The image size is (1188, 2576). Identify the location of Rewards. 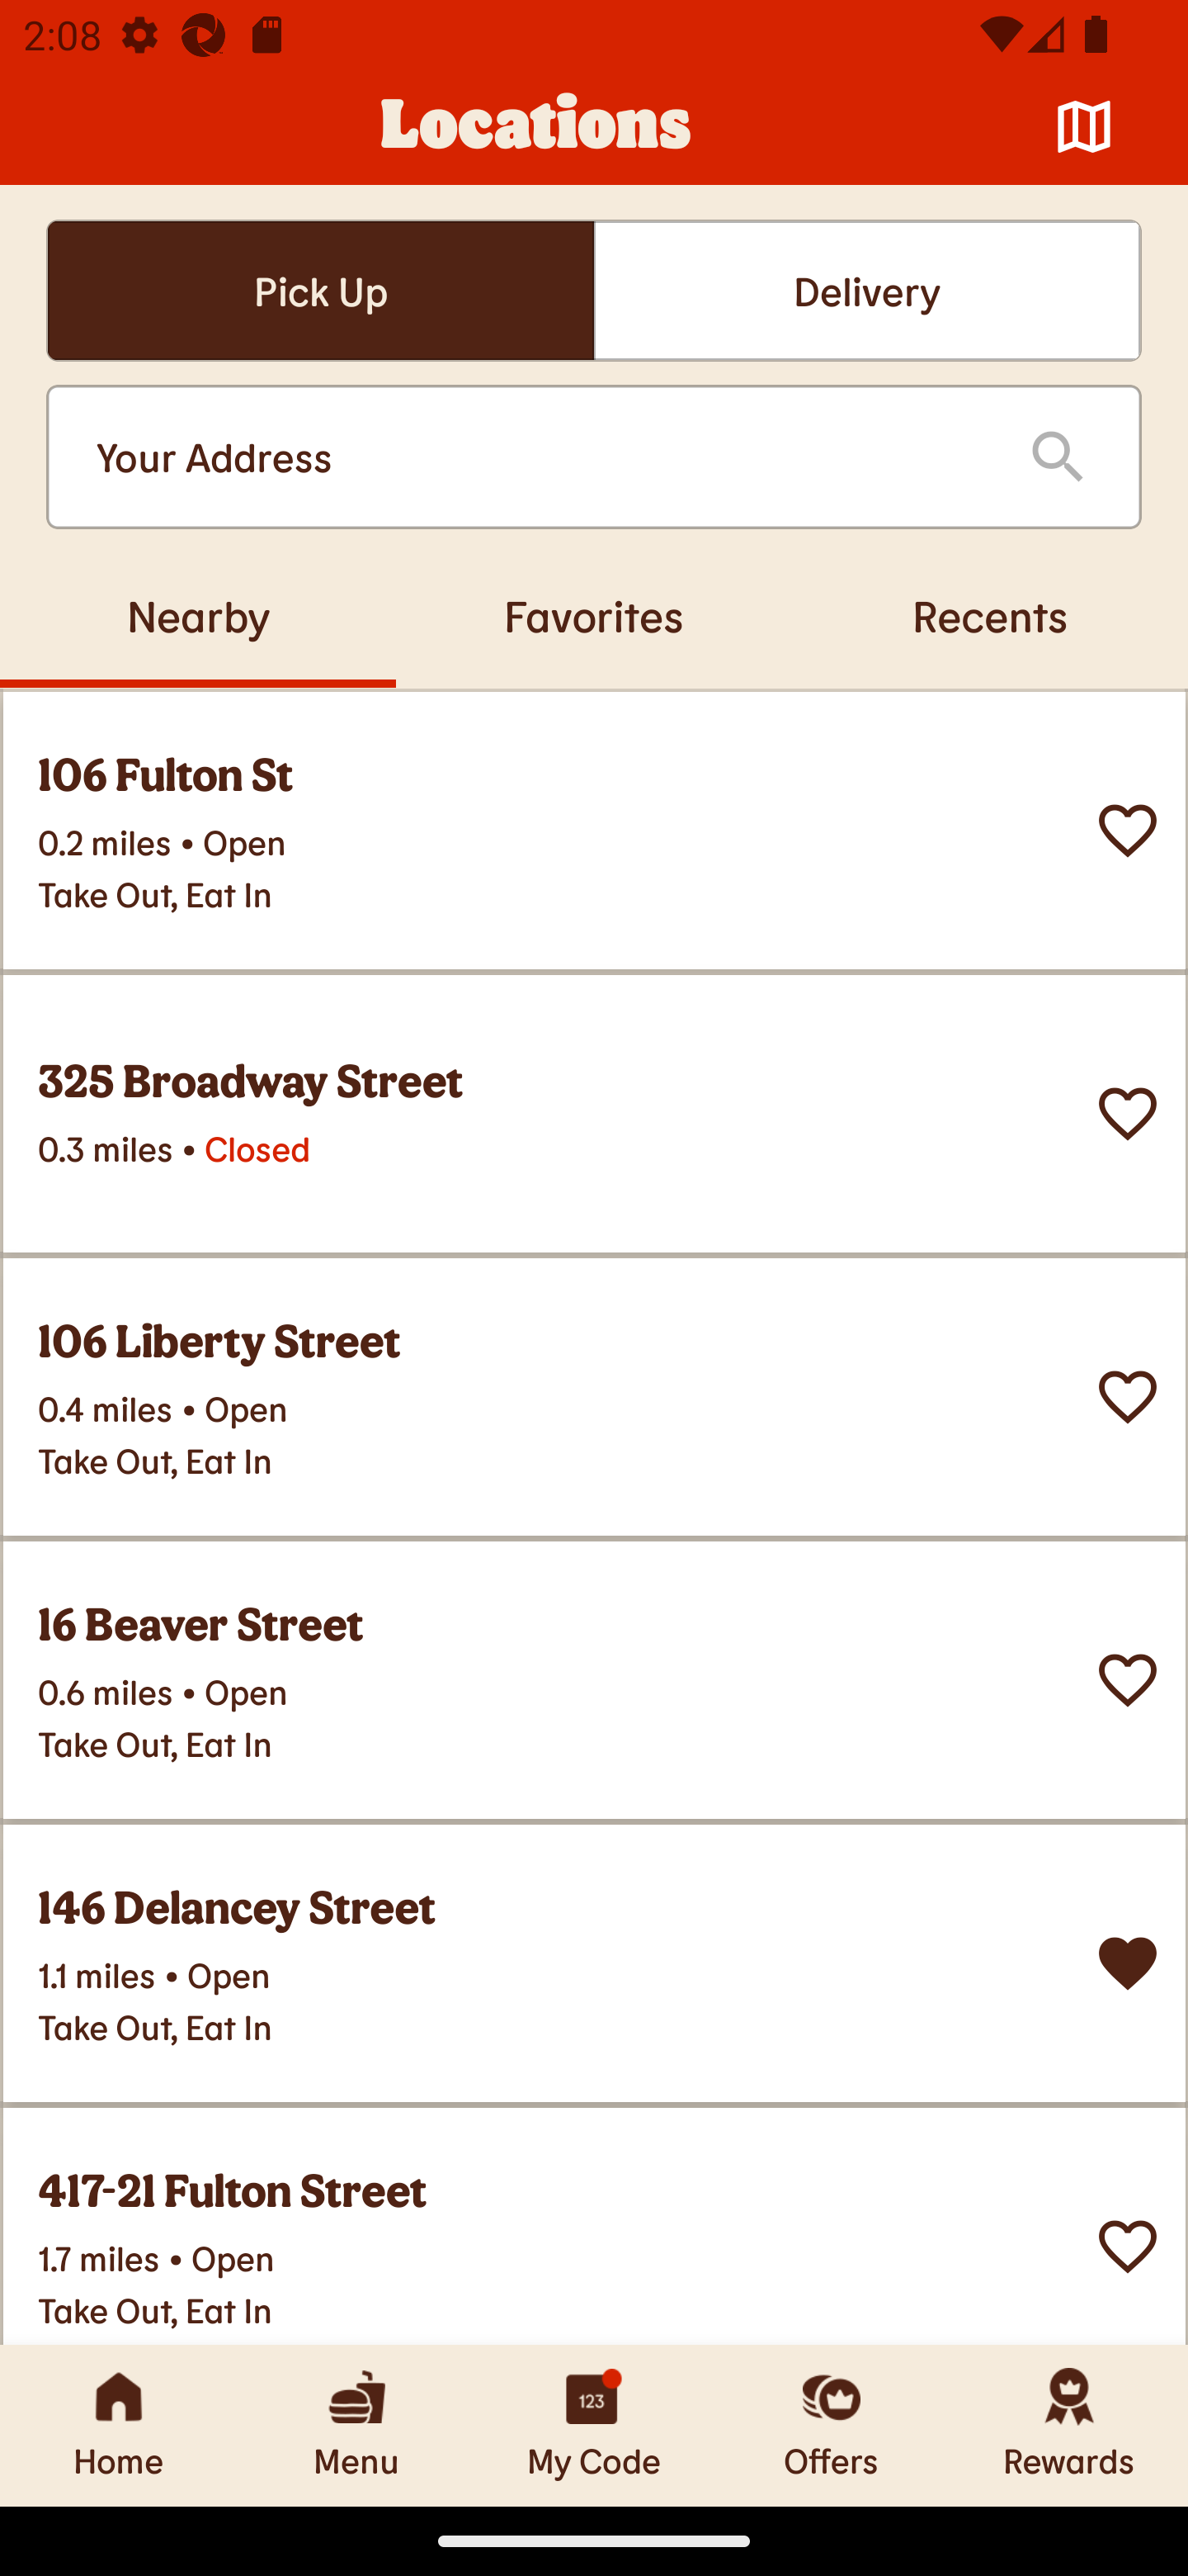
(1069, 2425).